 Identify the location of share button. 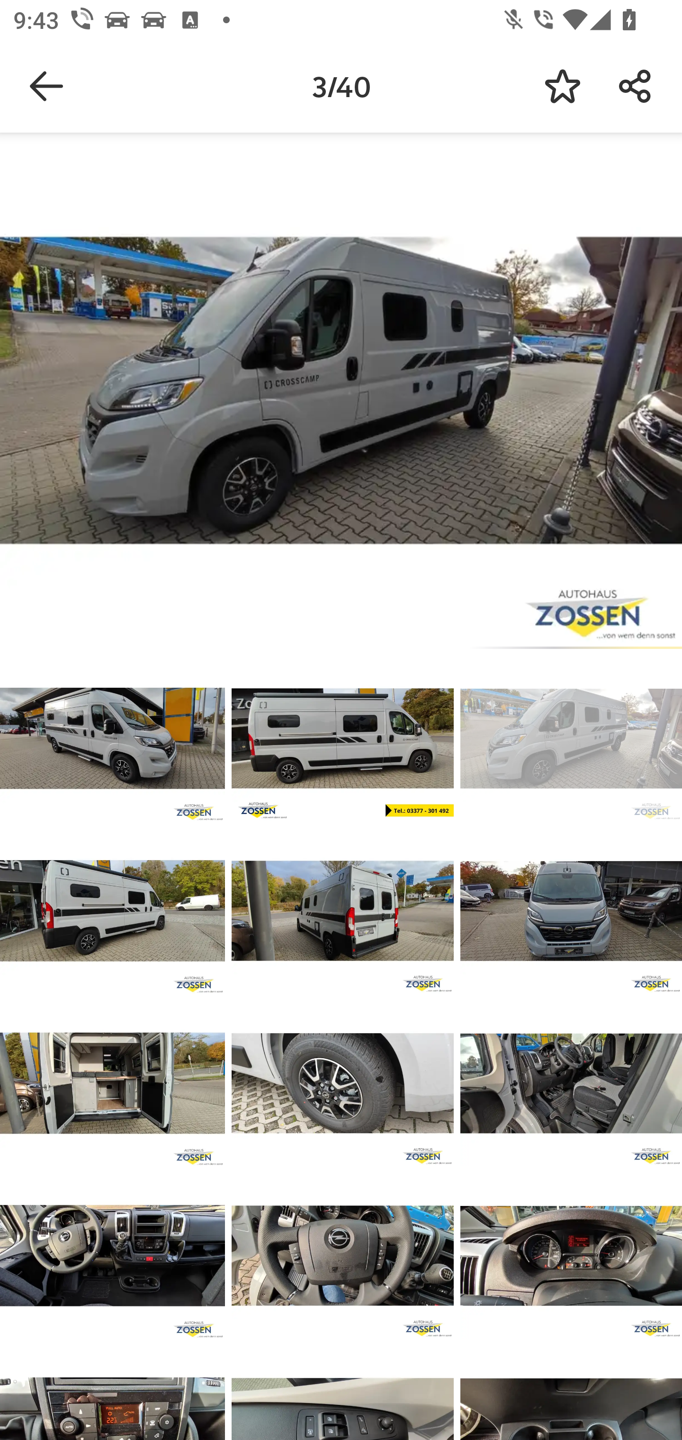
(636, 86).